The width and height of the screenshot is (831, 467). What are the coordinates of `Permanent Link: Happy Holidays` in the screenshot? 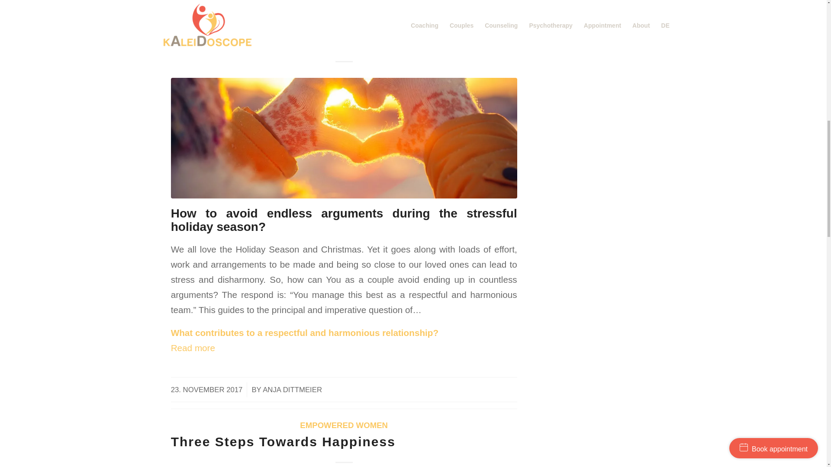 It's located at (226, 41).